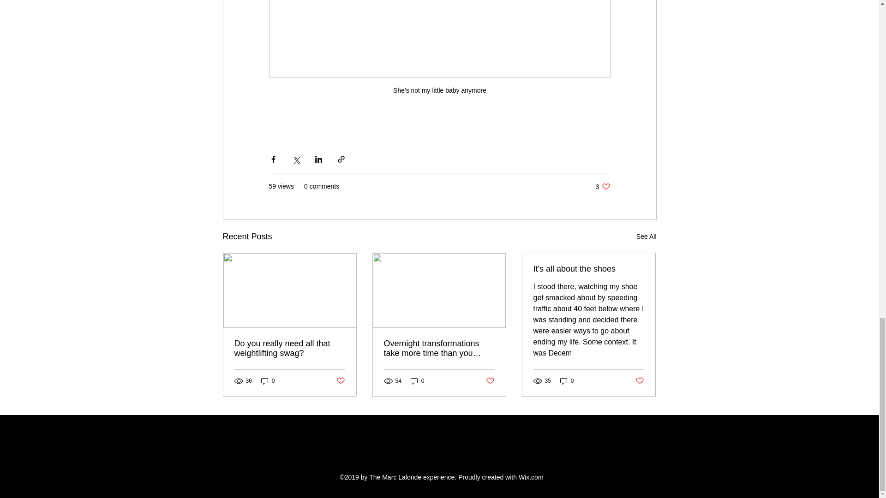  Describe the element at coordinates (490, 381) in the screenshot. I see `Do you really need all that weightlifting swag?` at that location.